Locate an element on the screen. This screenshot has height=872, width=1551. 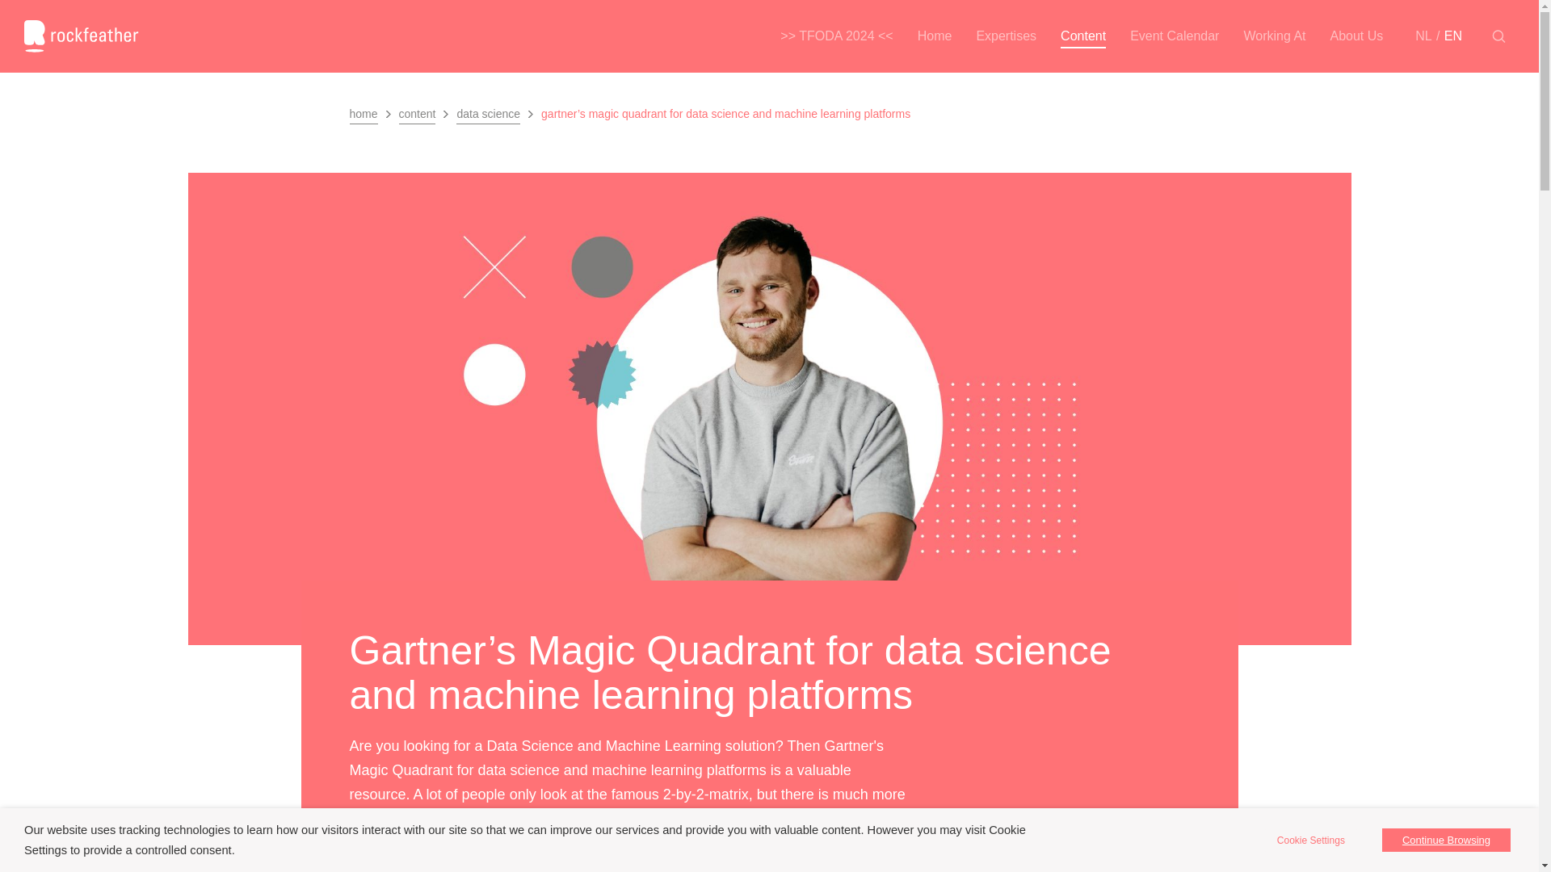
Home is located at coordinates (935, 36).